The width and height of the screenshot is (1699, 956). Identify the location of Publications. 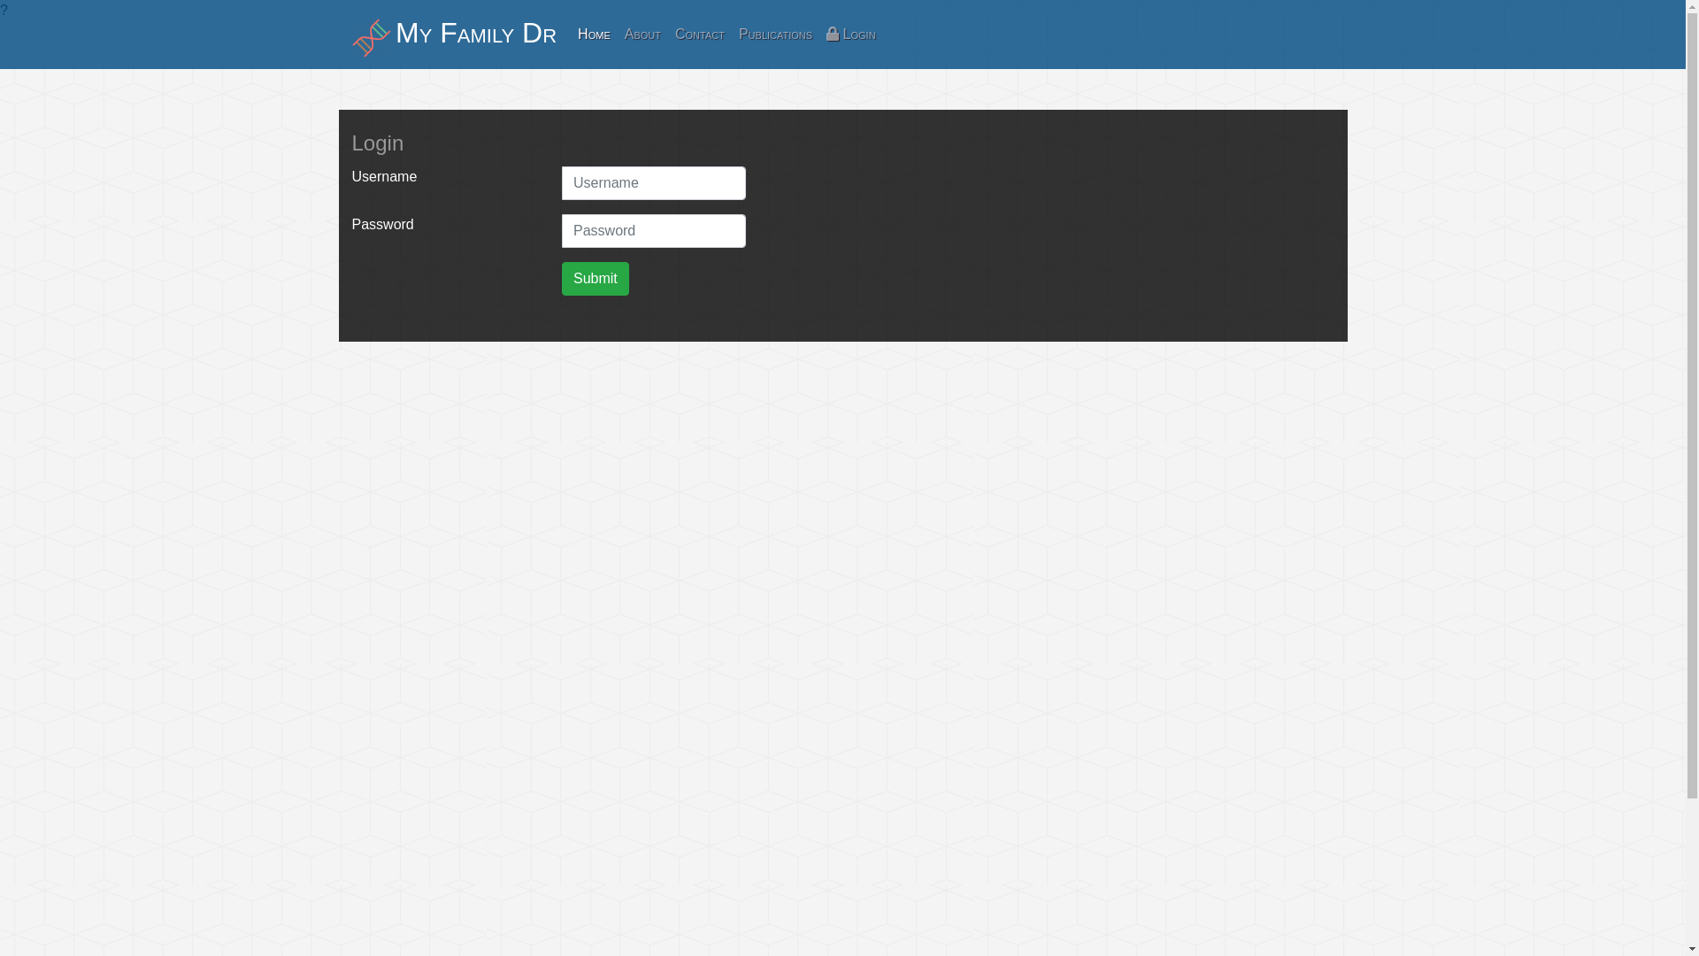
(775, 35).